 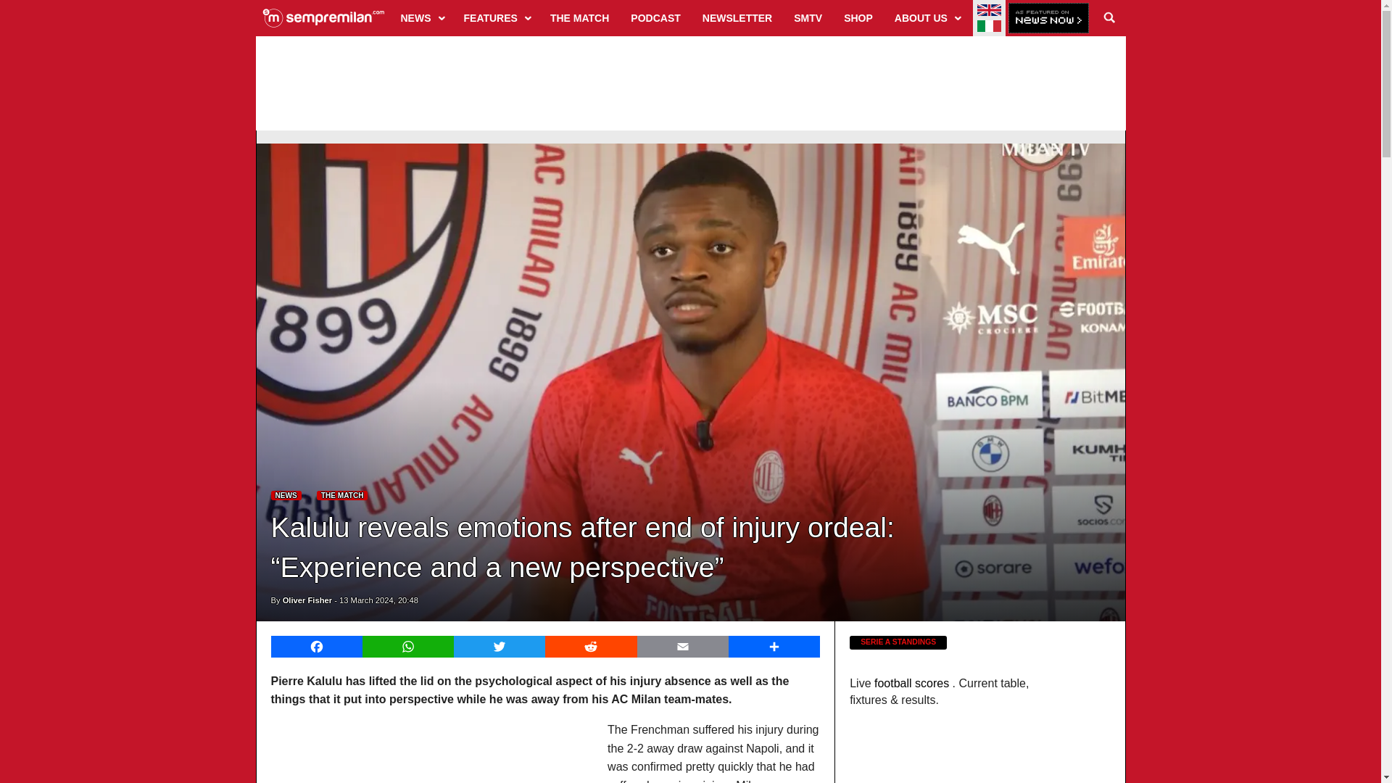 I want to click on Reddit, so click(x=590, y=647).